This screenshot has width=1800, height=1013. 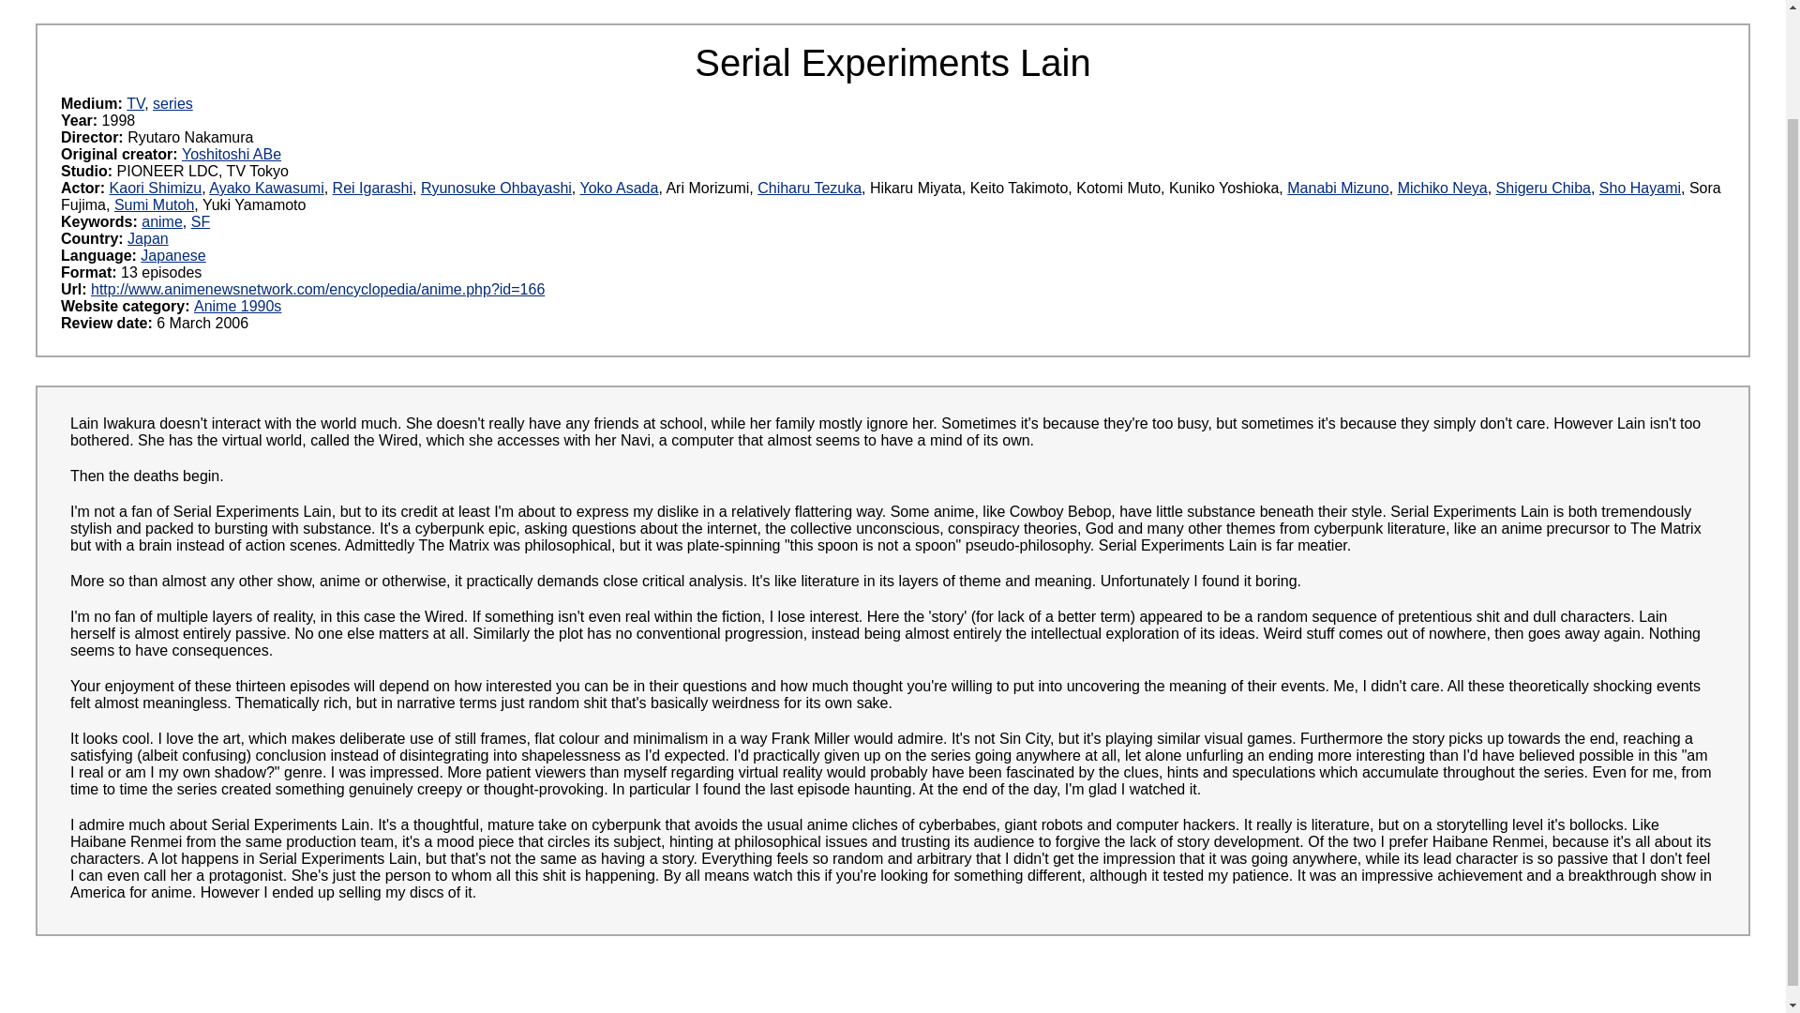 What do you see at coordinates (201, 221) in the screenshot?
I see `SF` at bounding box center [201, 221].